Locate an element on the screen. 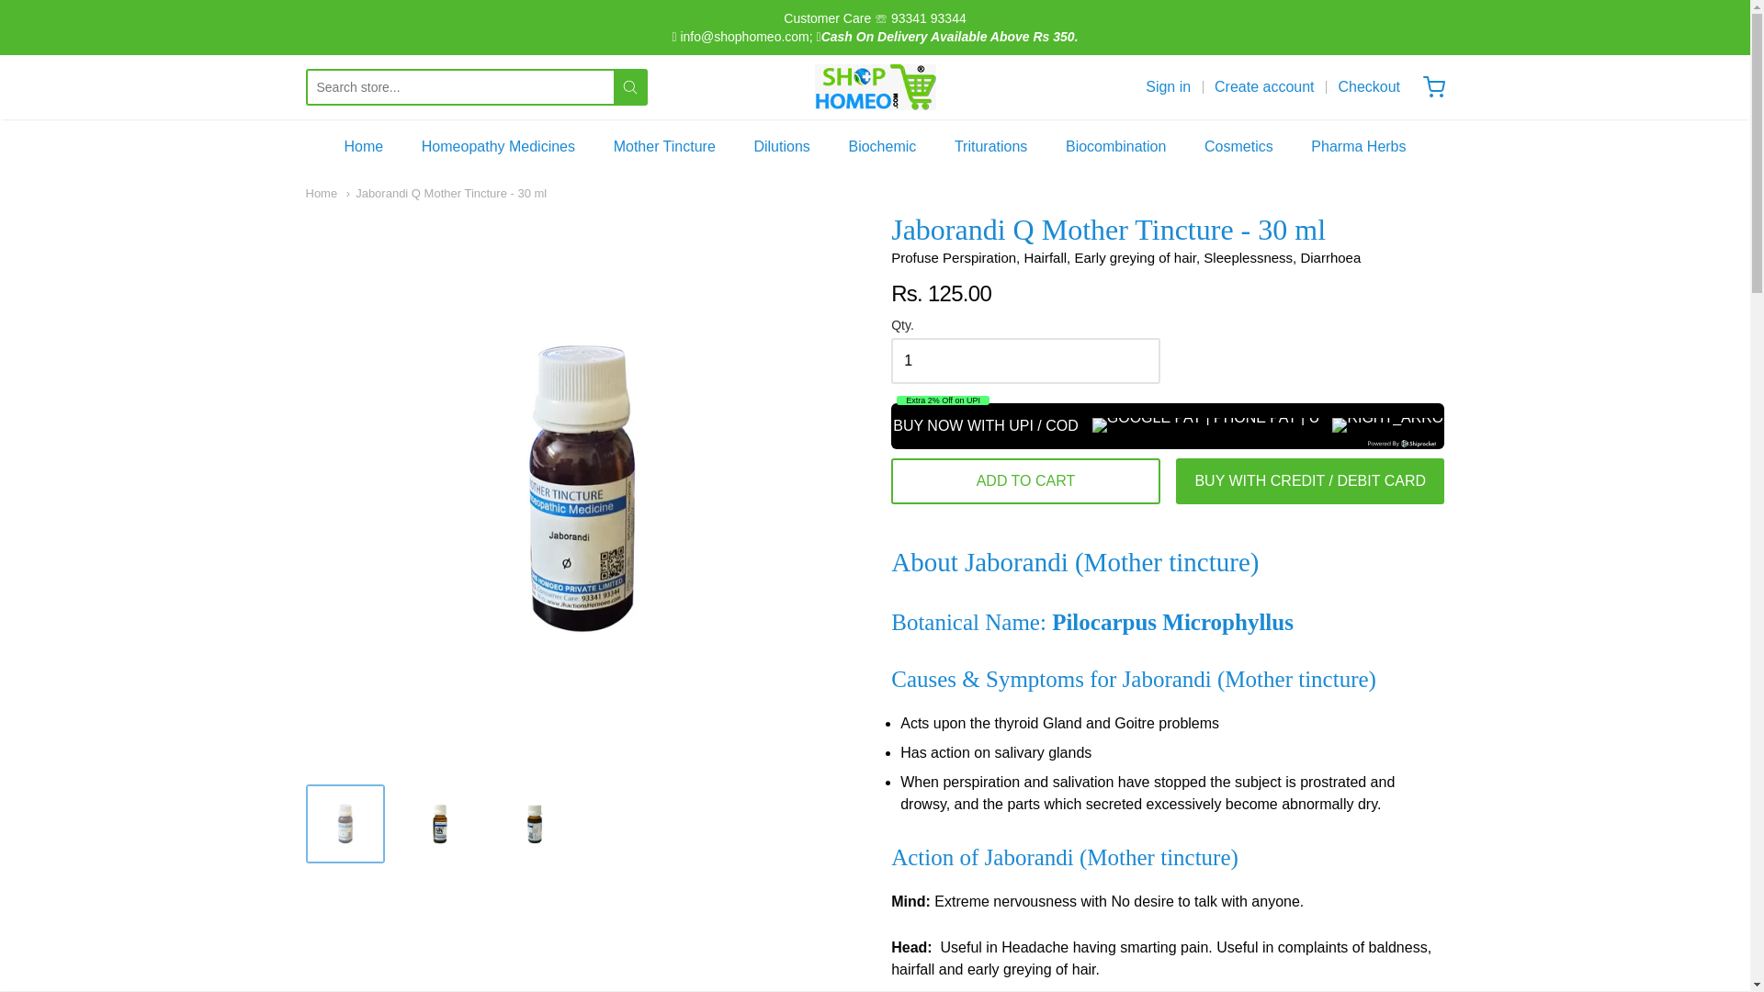 Image resolution: width=1764 pixels, height=992 pixels. Biochemic is located at coordinates (882, 146).